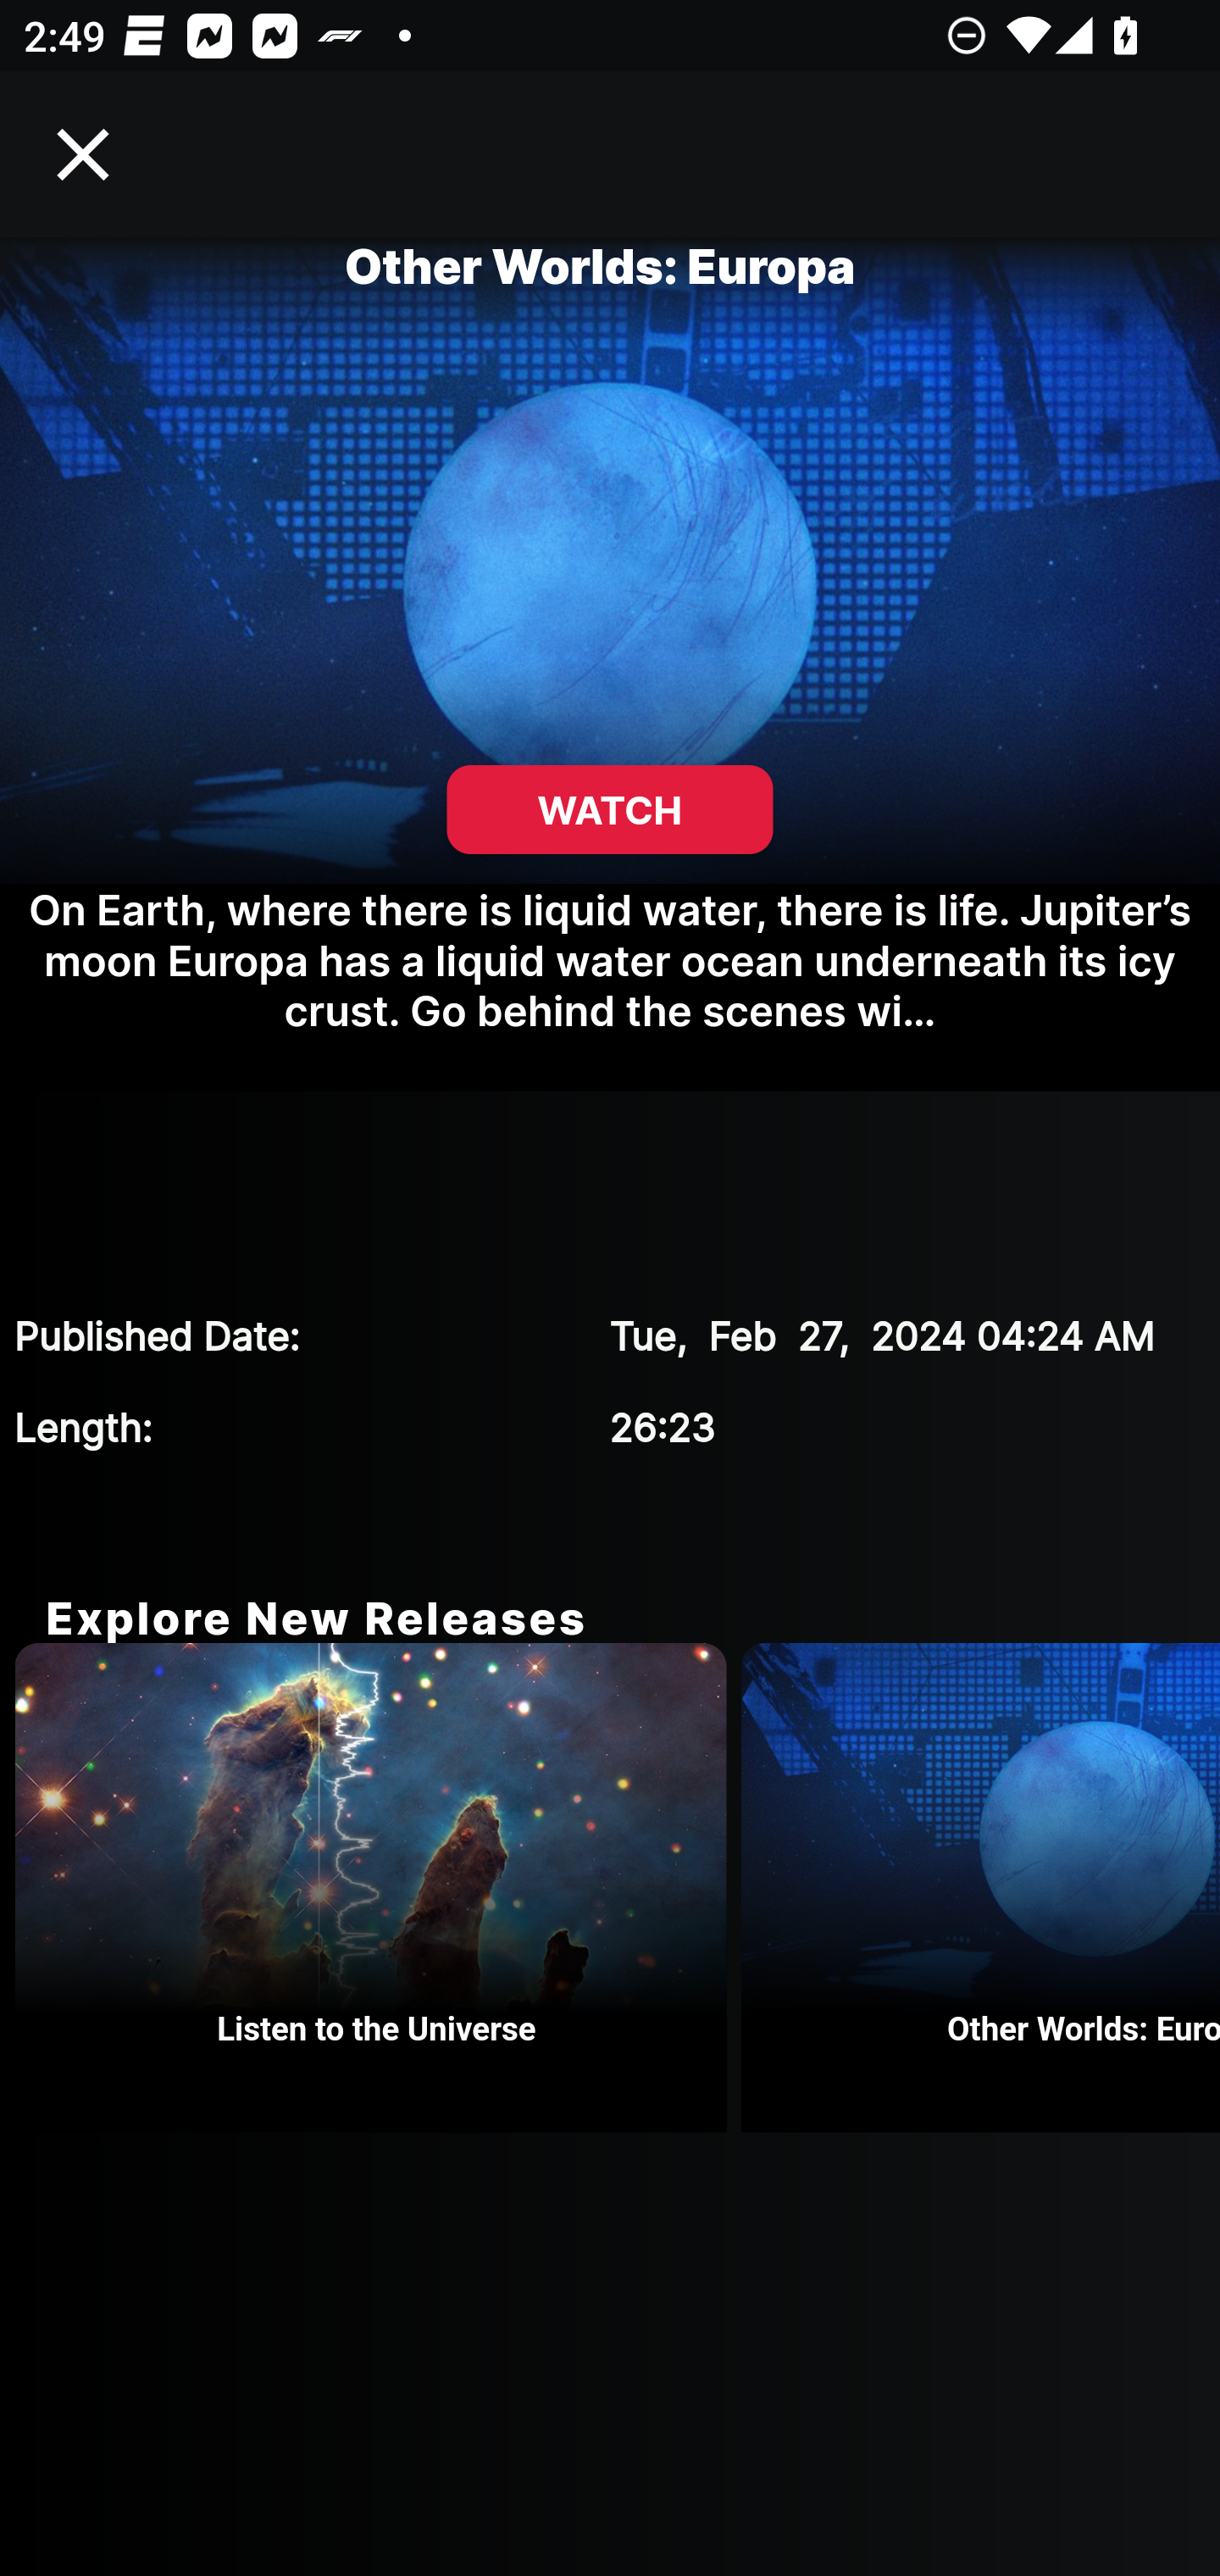 The image size is (1220, 2576). Describe the element at coordinates (378, 1888) in the screenshot. I see `Listen to the Universe` at that location.